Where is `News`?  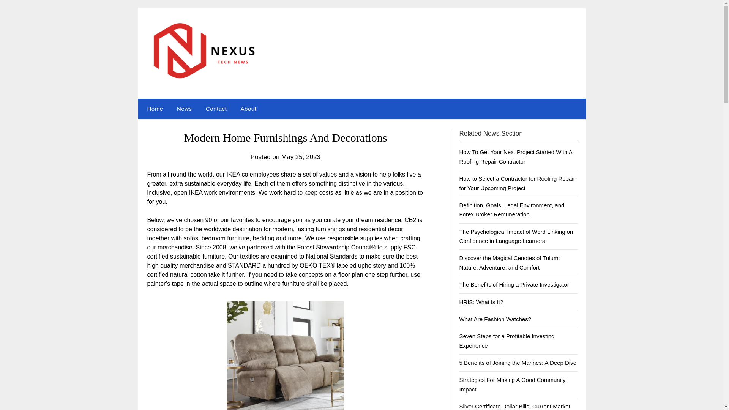 News is located at coordinates (185, 109).